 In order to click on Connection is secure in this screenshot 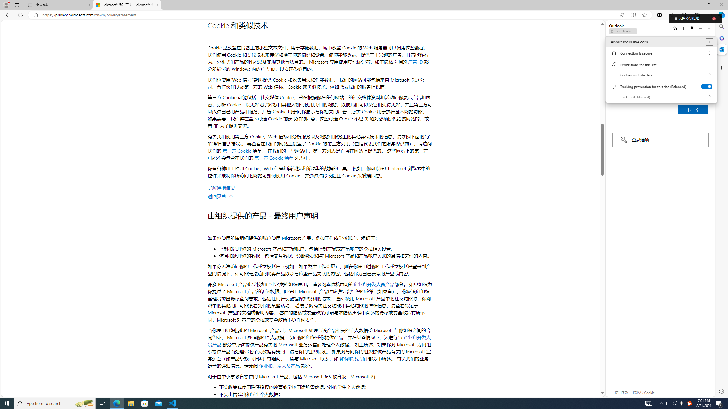, I will do `click(661, 53)`.